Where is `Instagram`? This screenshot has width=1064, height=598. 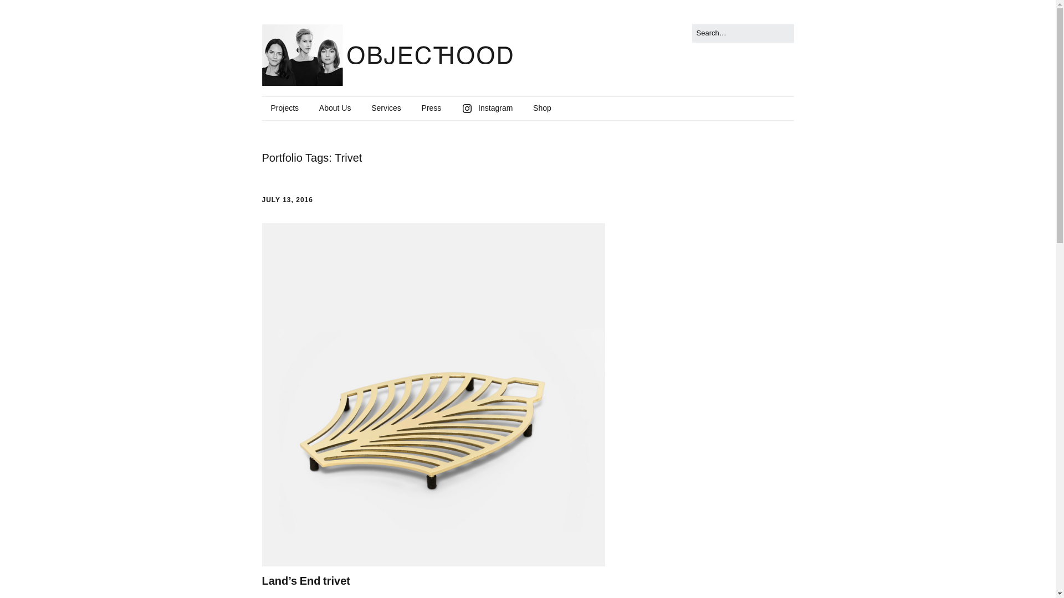
Instagram is located at coordinates (487, 109).